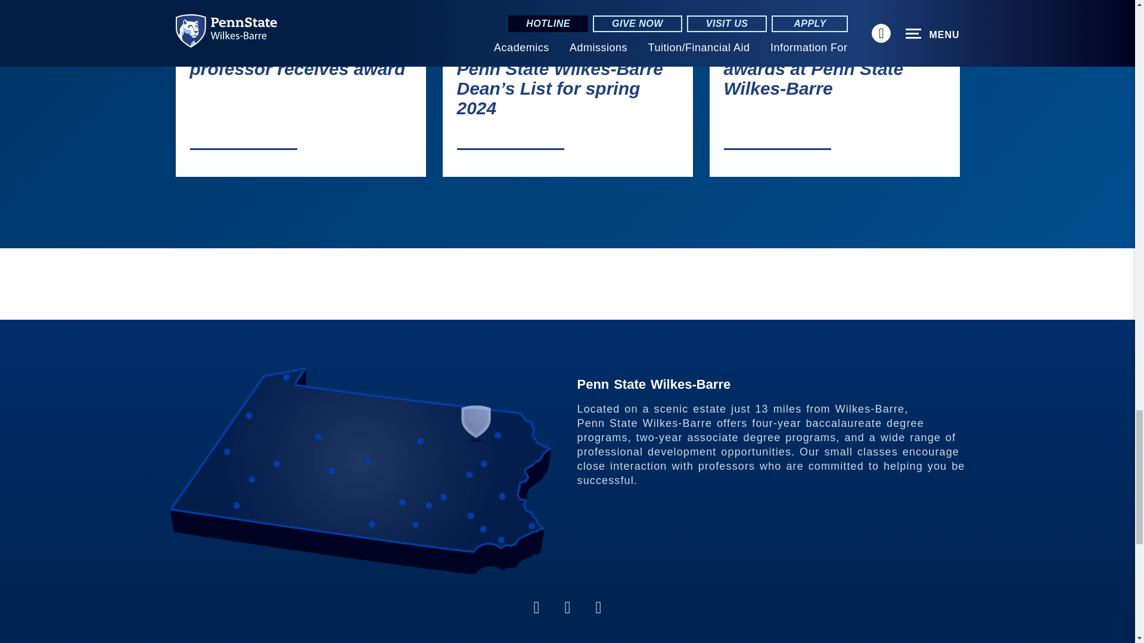  Describe the element at coordinates (536, 607) in the screenshot. I see `instagram` at that location.